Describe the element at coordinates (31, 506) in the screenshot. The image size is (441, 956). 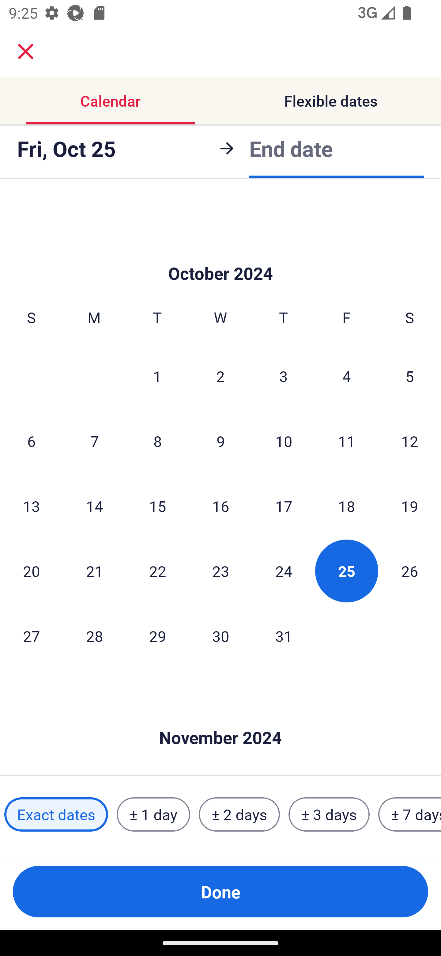
I see `13 Sunday, October 13, 2024` at that location.